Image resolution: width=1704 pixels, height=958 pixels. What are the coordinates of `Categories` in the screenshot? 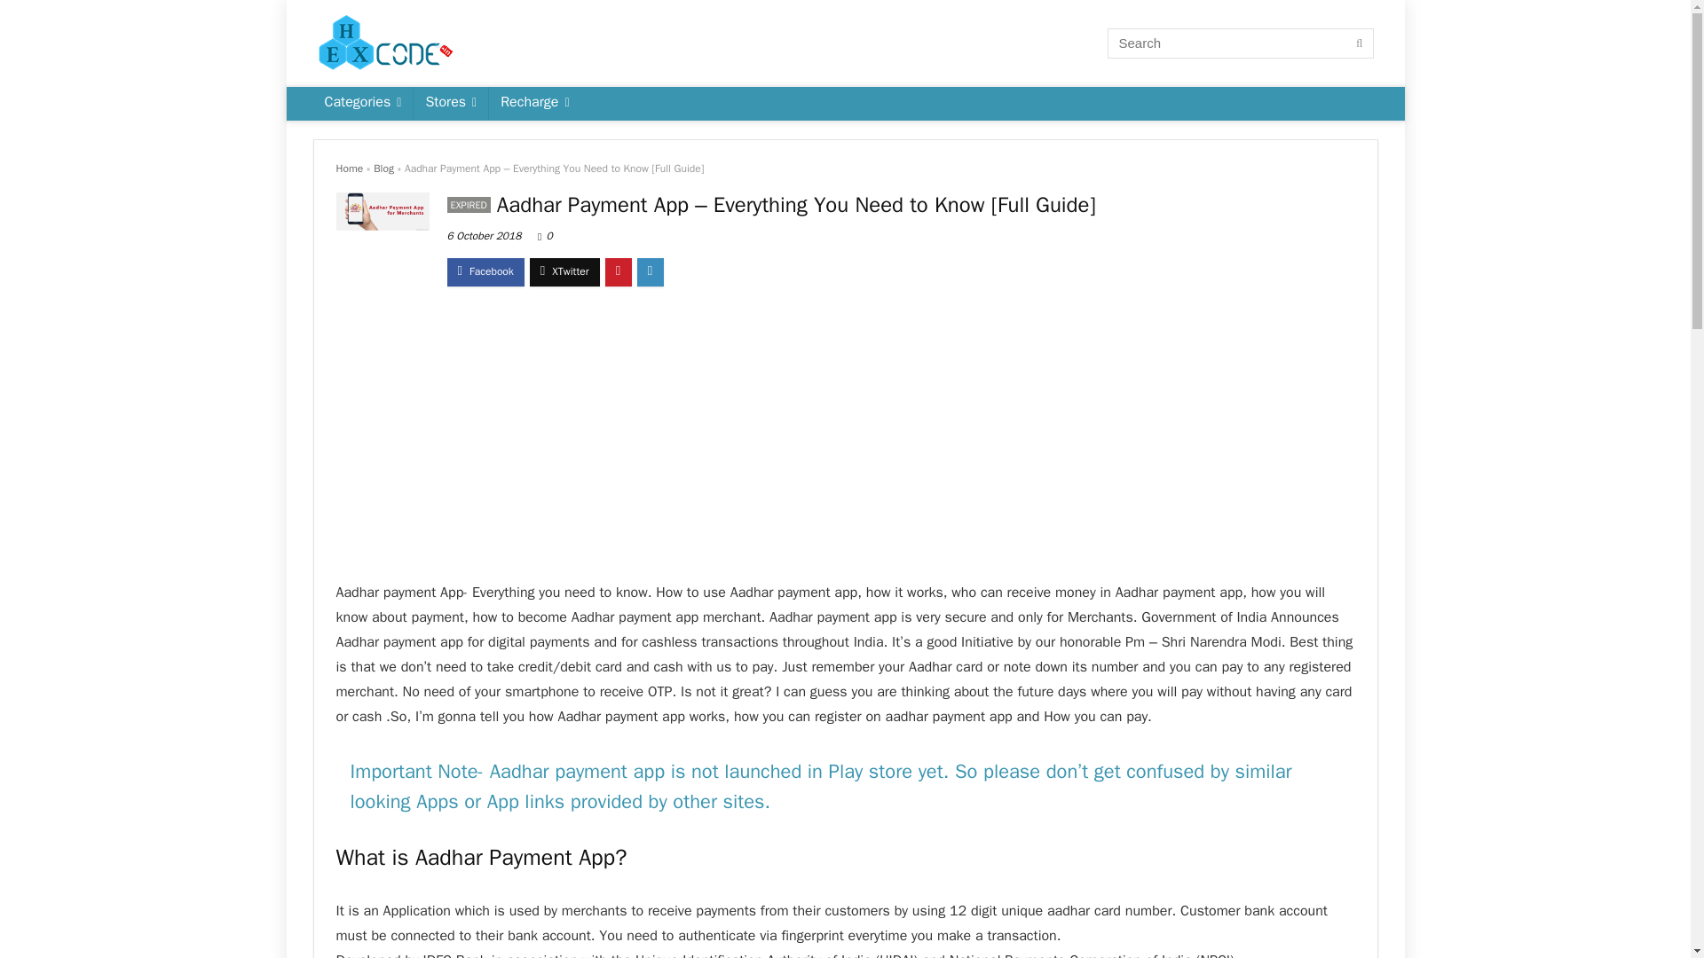 It's located at (362, 104).